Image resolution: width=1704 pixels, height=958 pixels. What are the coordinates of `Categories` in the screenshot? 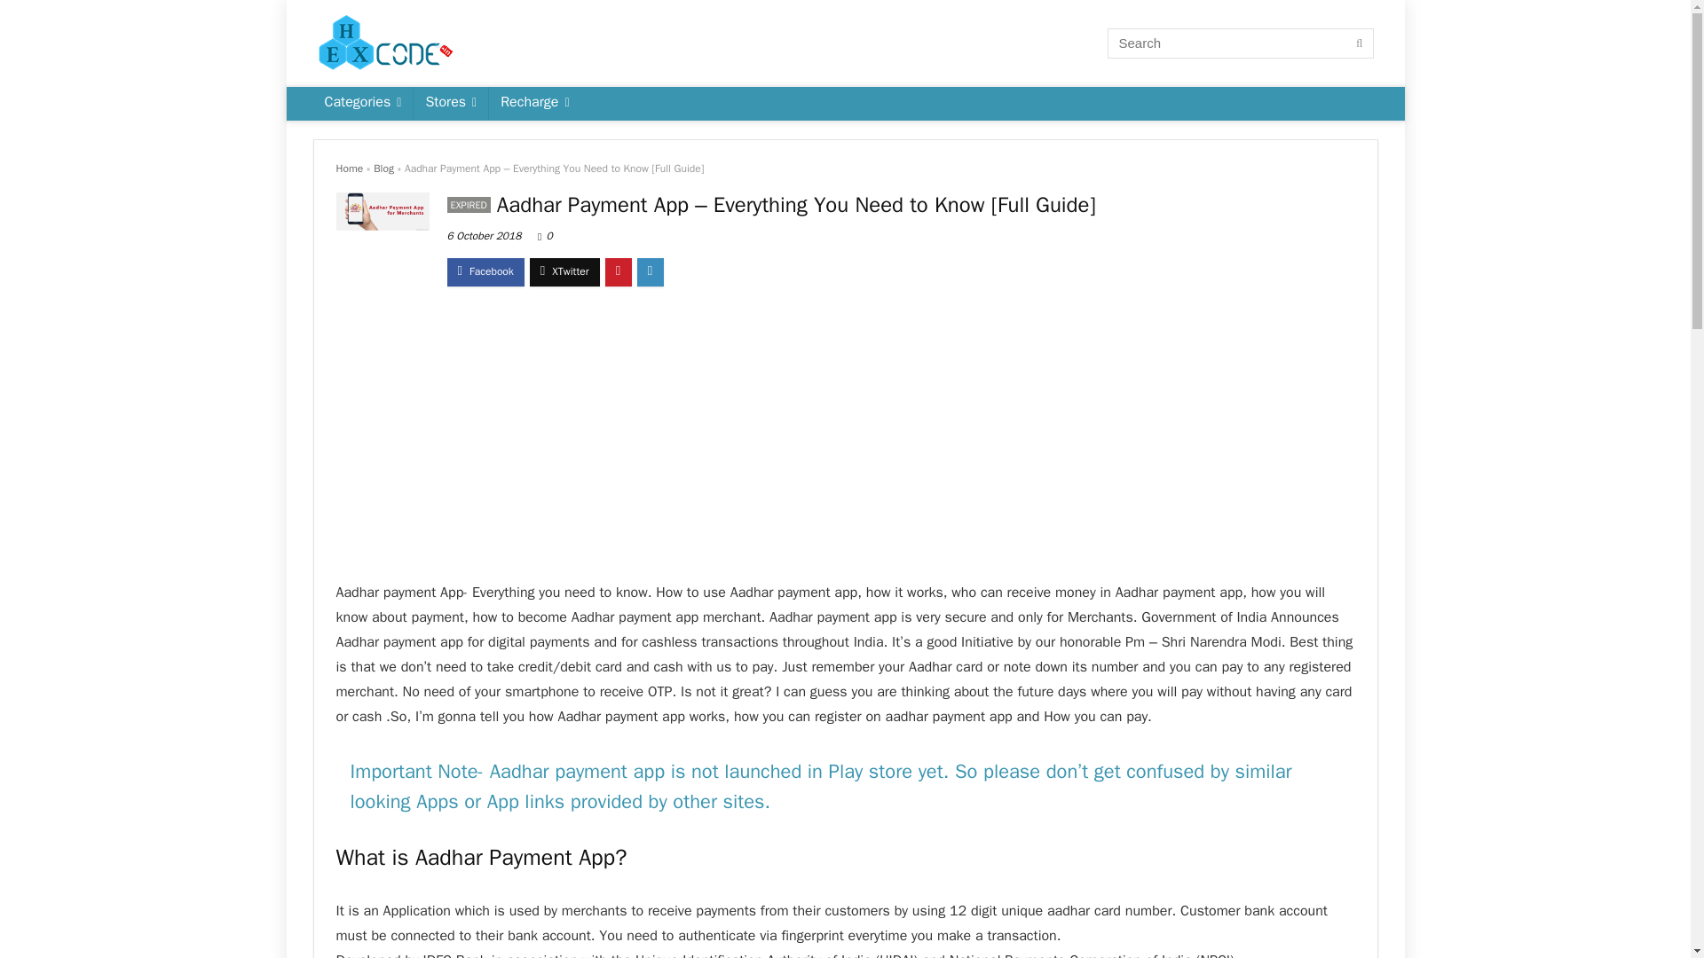 It's located at (362, 104).